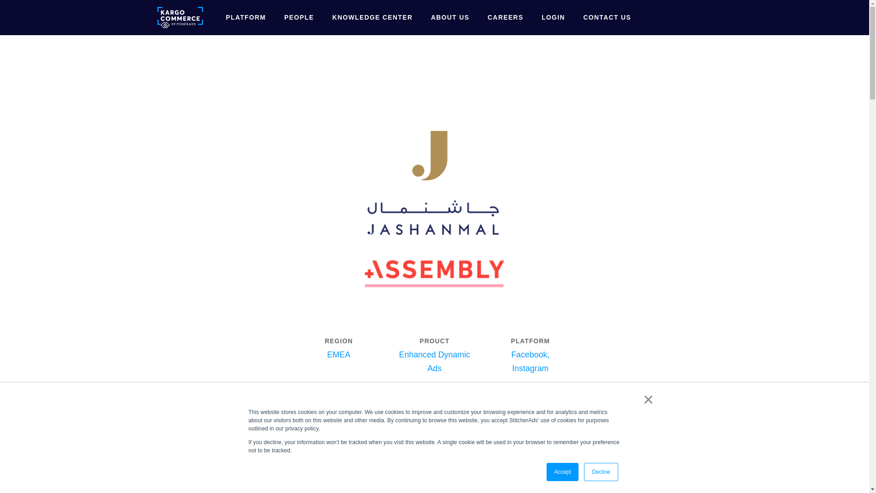 The width and height of the screenshot is (876, 493). I want to click on CAREERS, so click(506, 17).